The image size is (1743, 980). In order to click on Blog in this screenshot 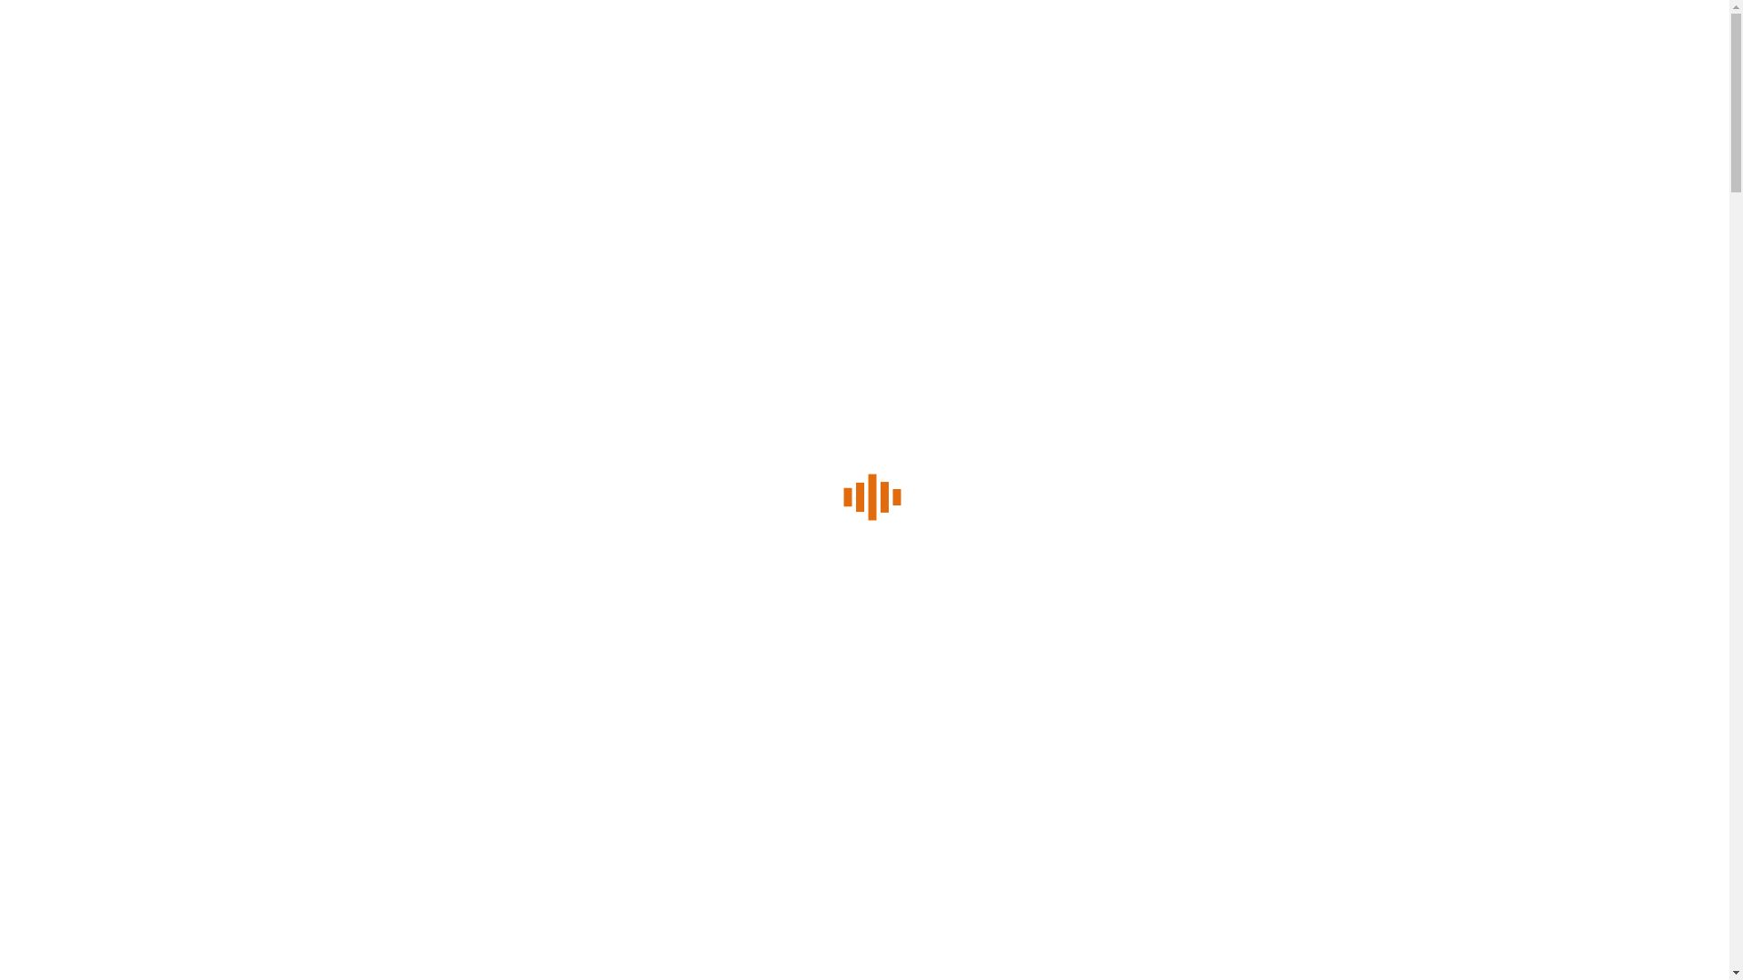, I will do `click(75, 450)`.